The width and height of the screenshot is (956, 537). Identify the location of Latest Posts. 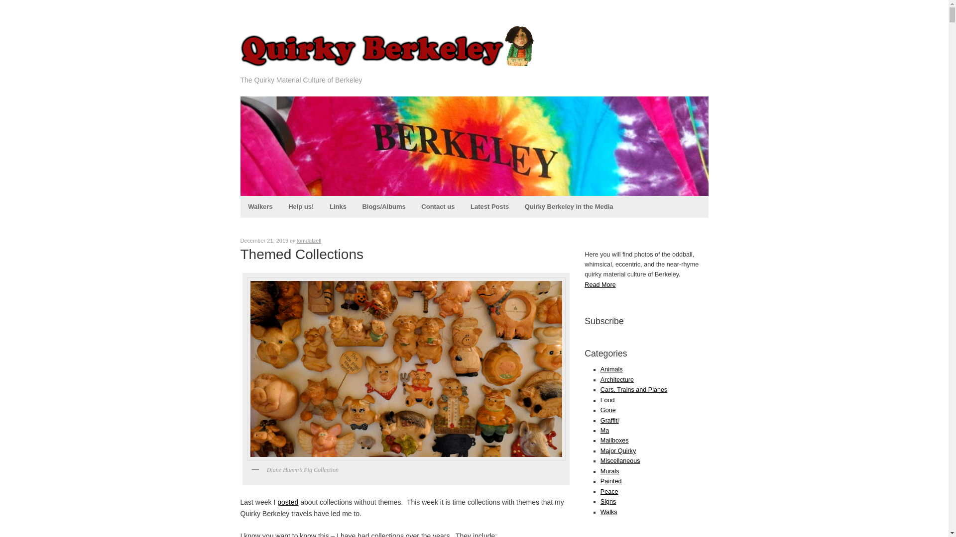
(490, 207).